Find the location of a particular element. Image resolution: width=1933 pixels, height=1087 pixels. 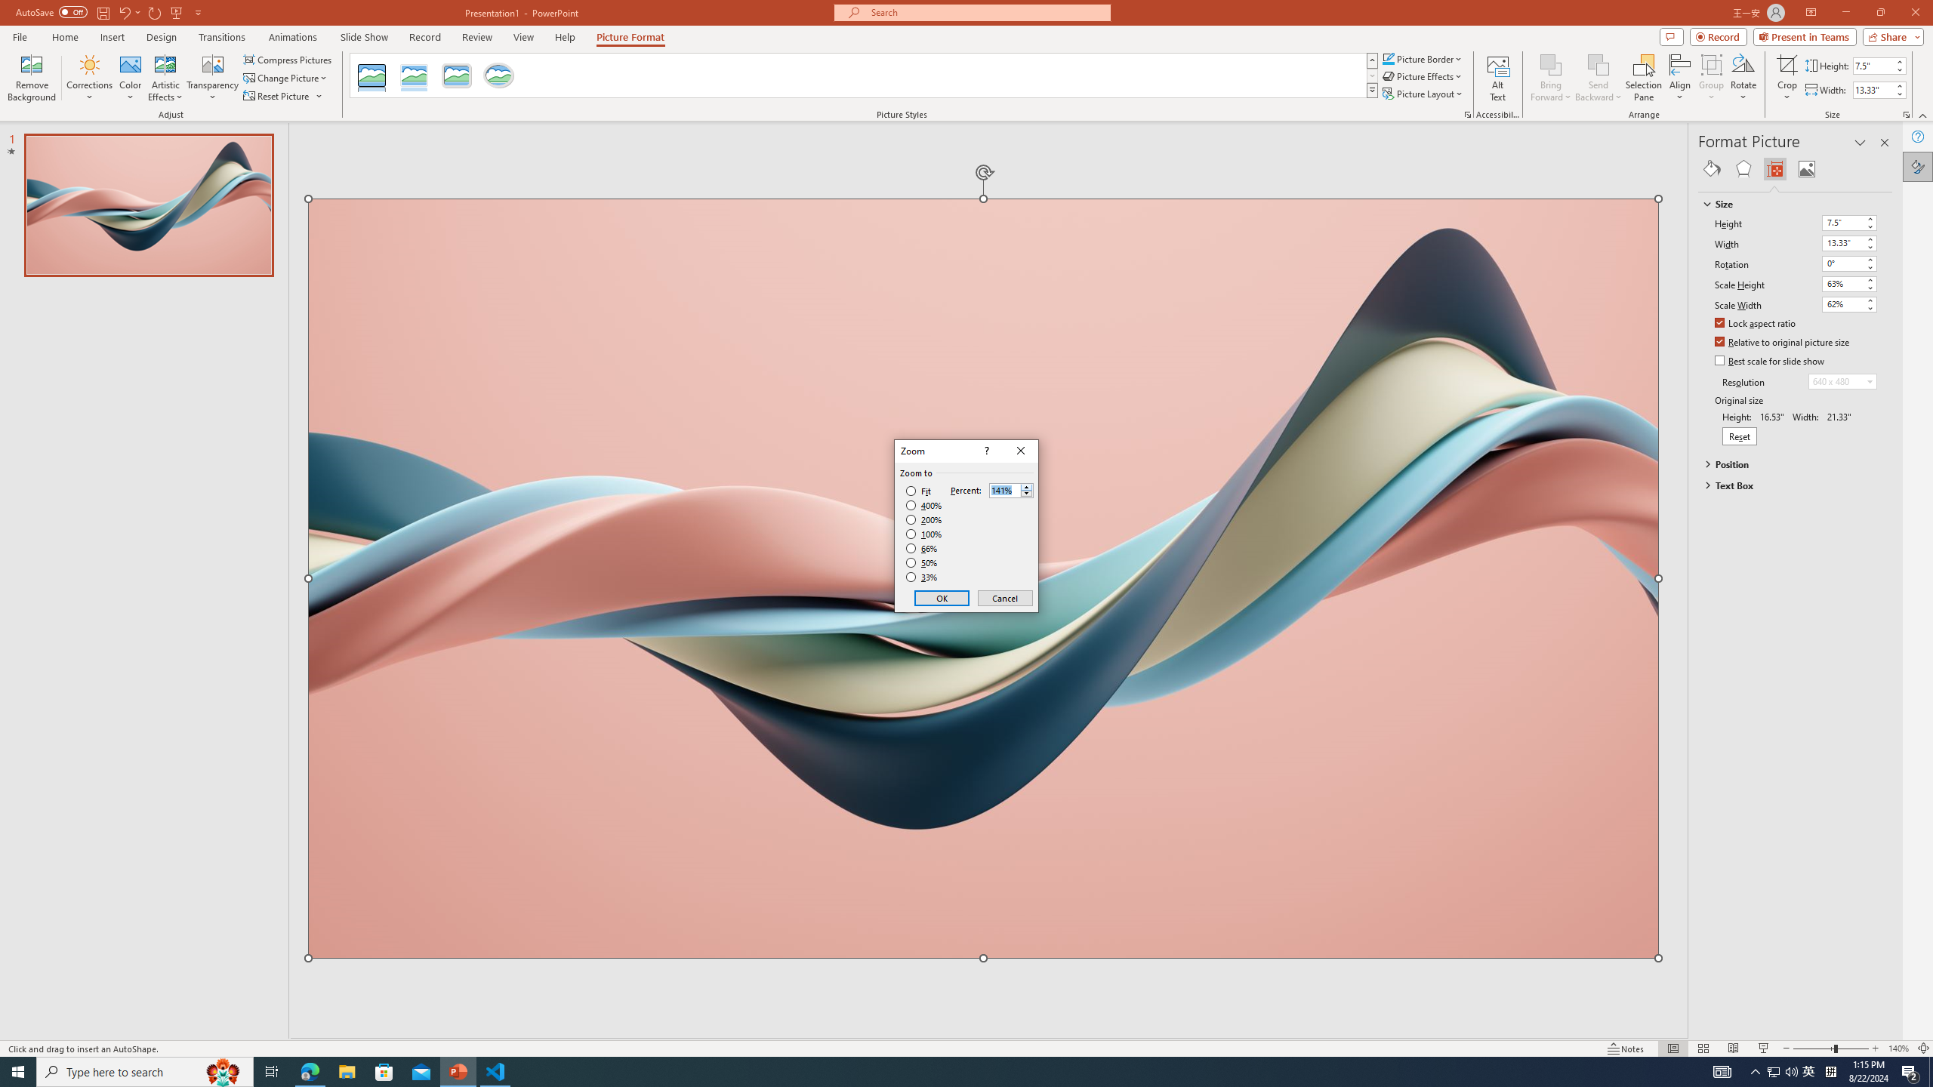

33% is located at coordinates (923, 577).